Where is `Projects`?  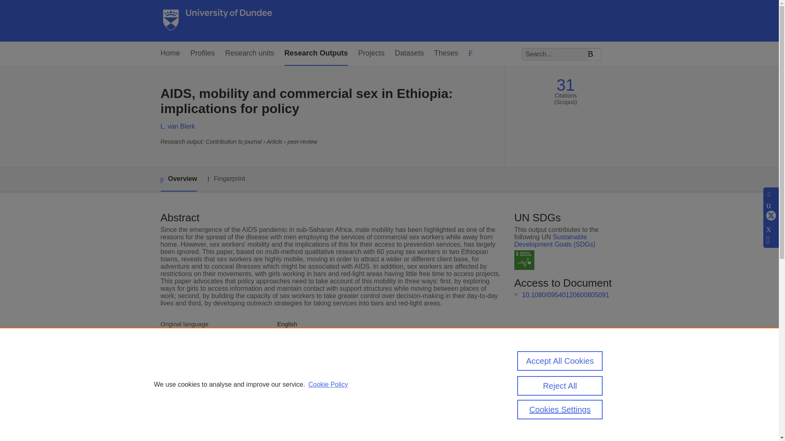 Projects is located at coordinates (371, 53).